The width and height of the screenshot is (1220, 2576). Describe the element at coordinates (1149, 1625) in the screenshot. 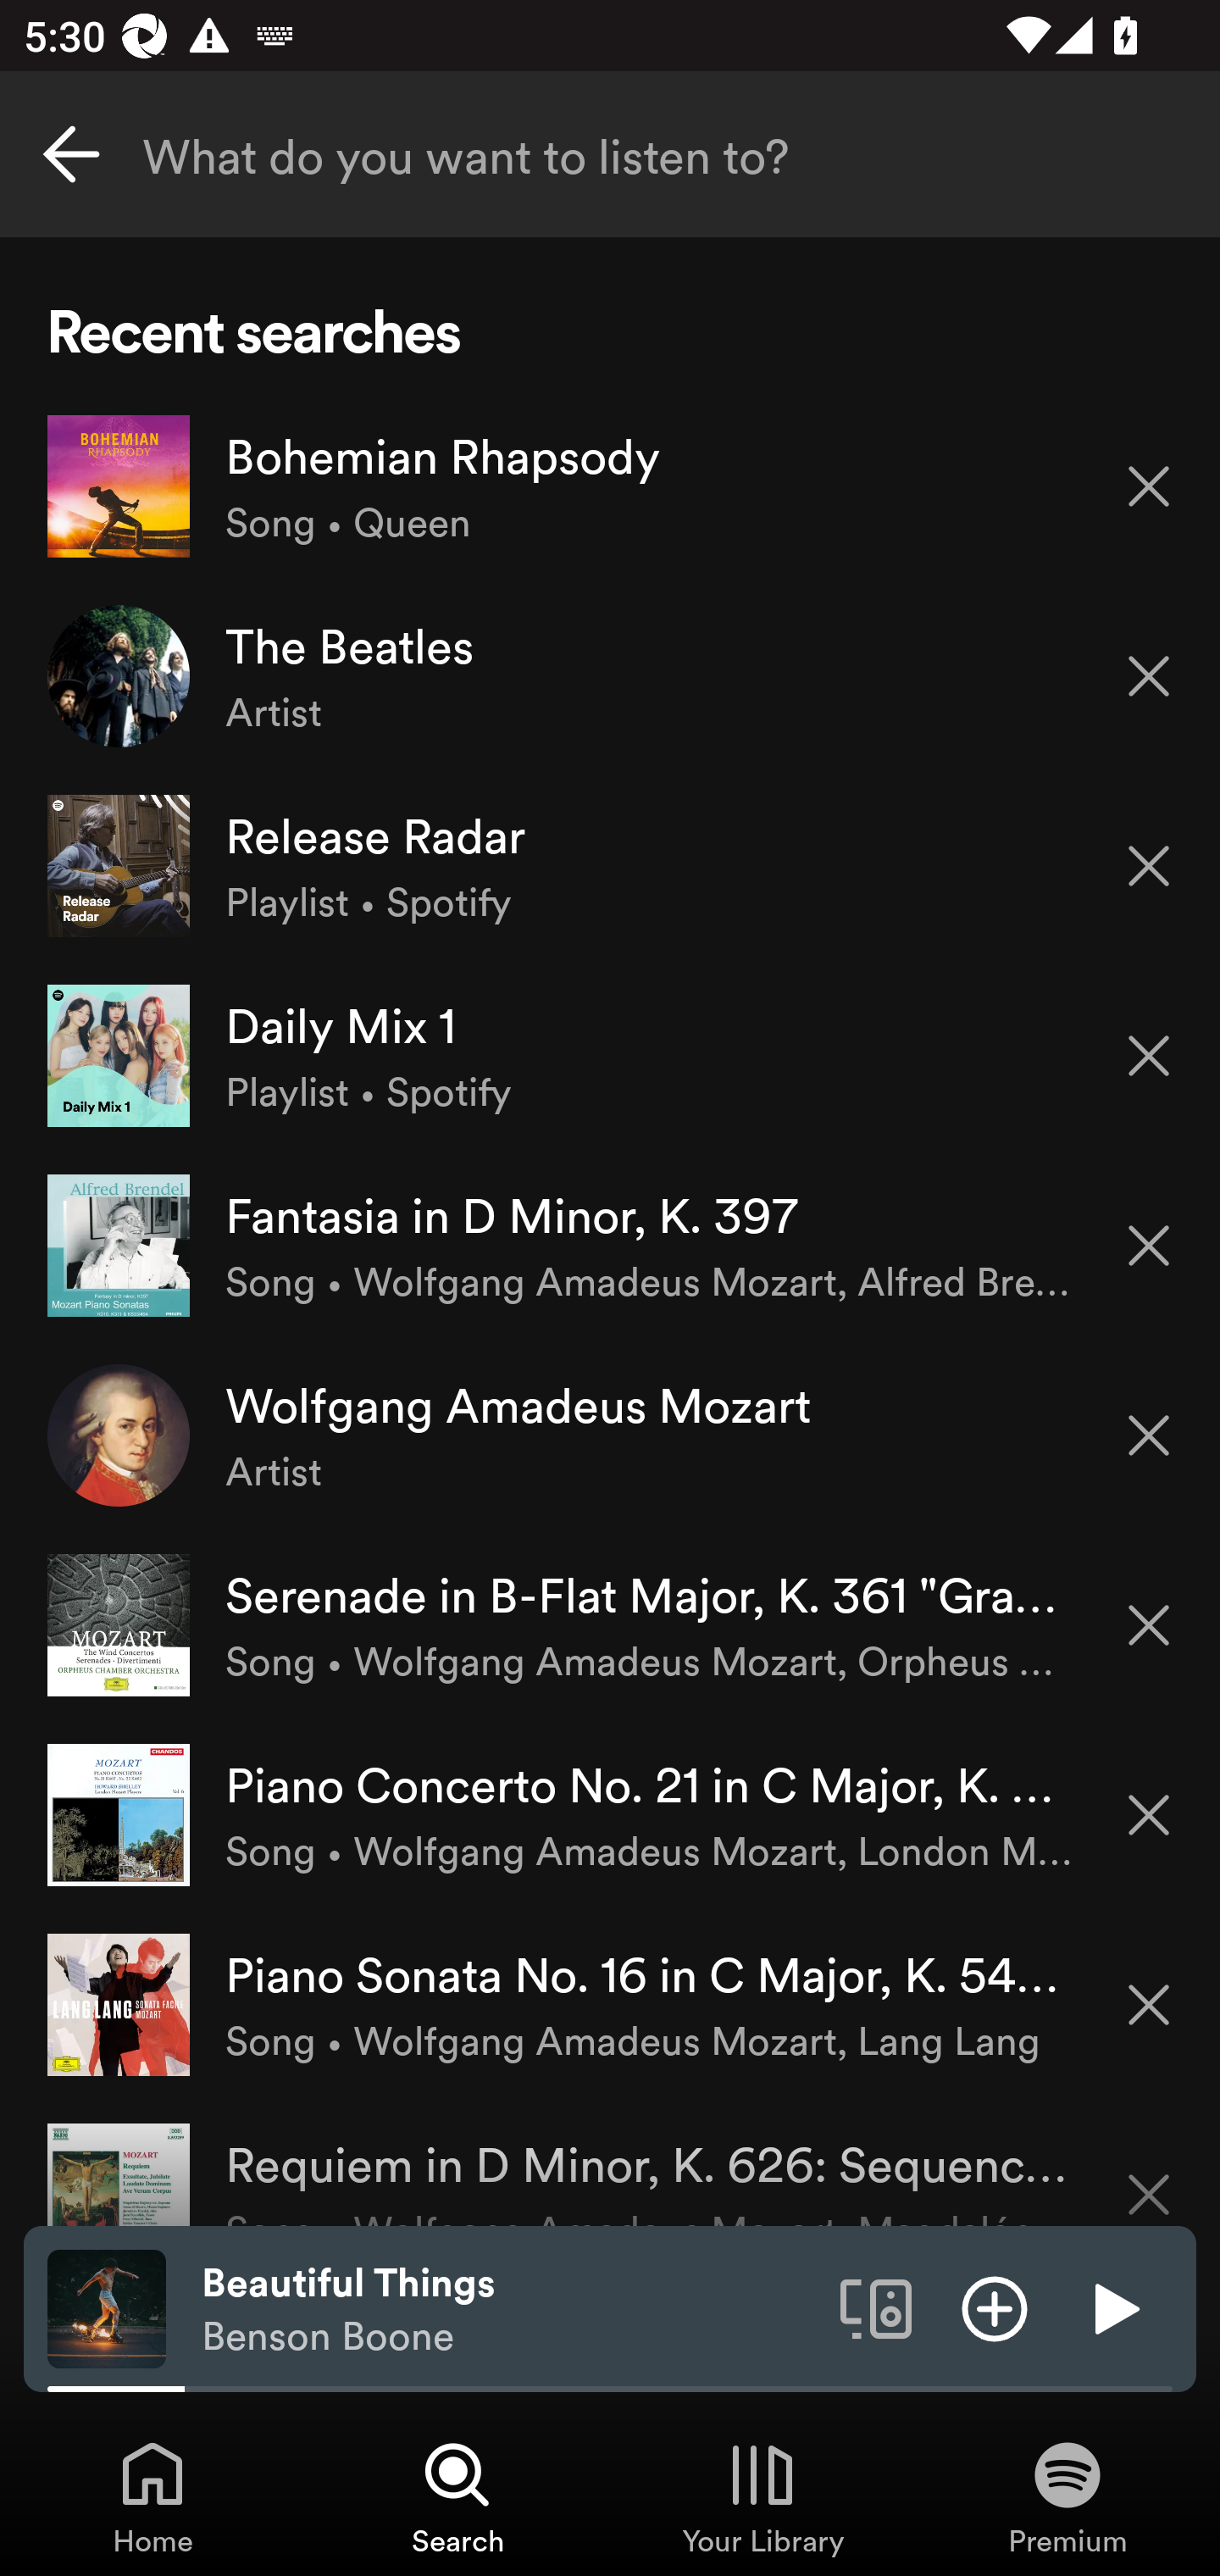

I see `Remove` at that location.